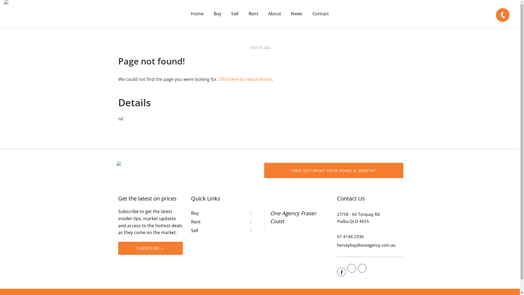 This screenshot has width=524, height=295. What do you see at coordinates (254, 14) in the screenshot?
I see `Rent` at bounding box center [254, 14].